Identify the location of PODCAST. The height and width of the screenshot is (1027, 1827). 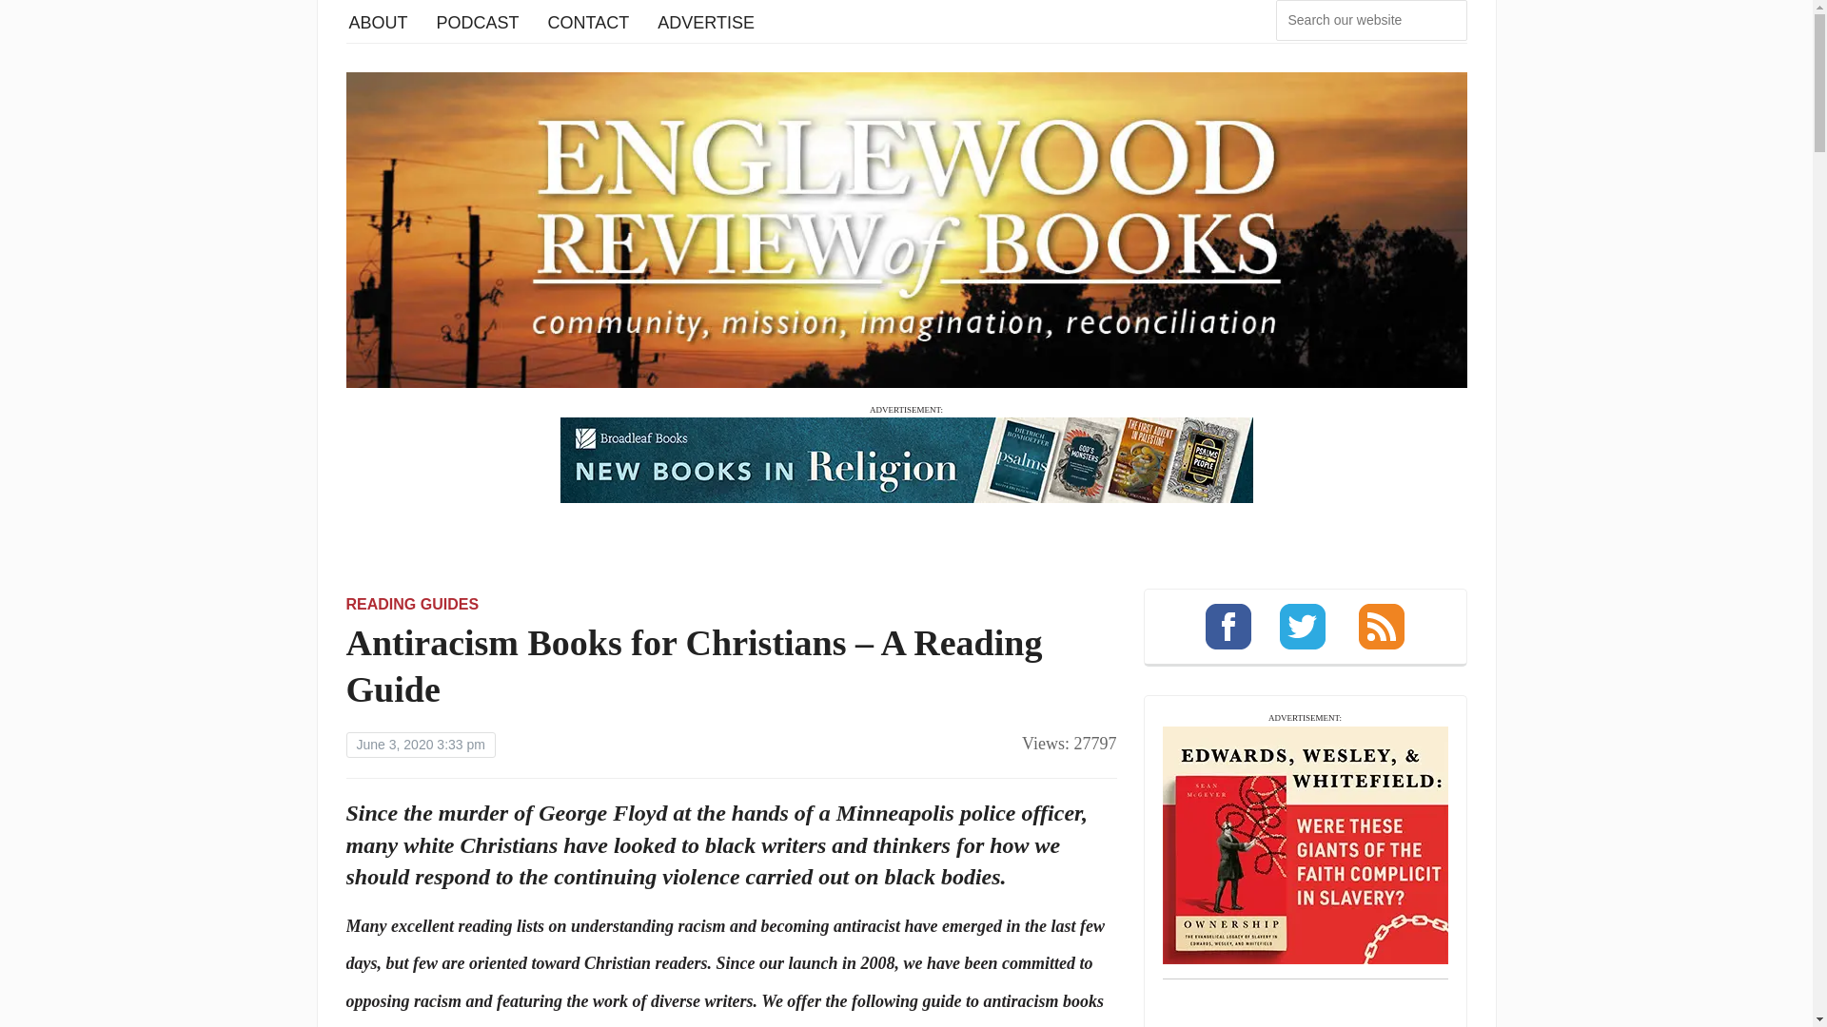
(478, 21).